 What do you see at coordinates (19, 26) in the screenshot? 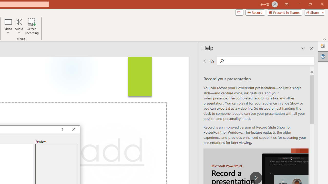
I see `Audio` at bounding box center [19, 26].